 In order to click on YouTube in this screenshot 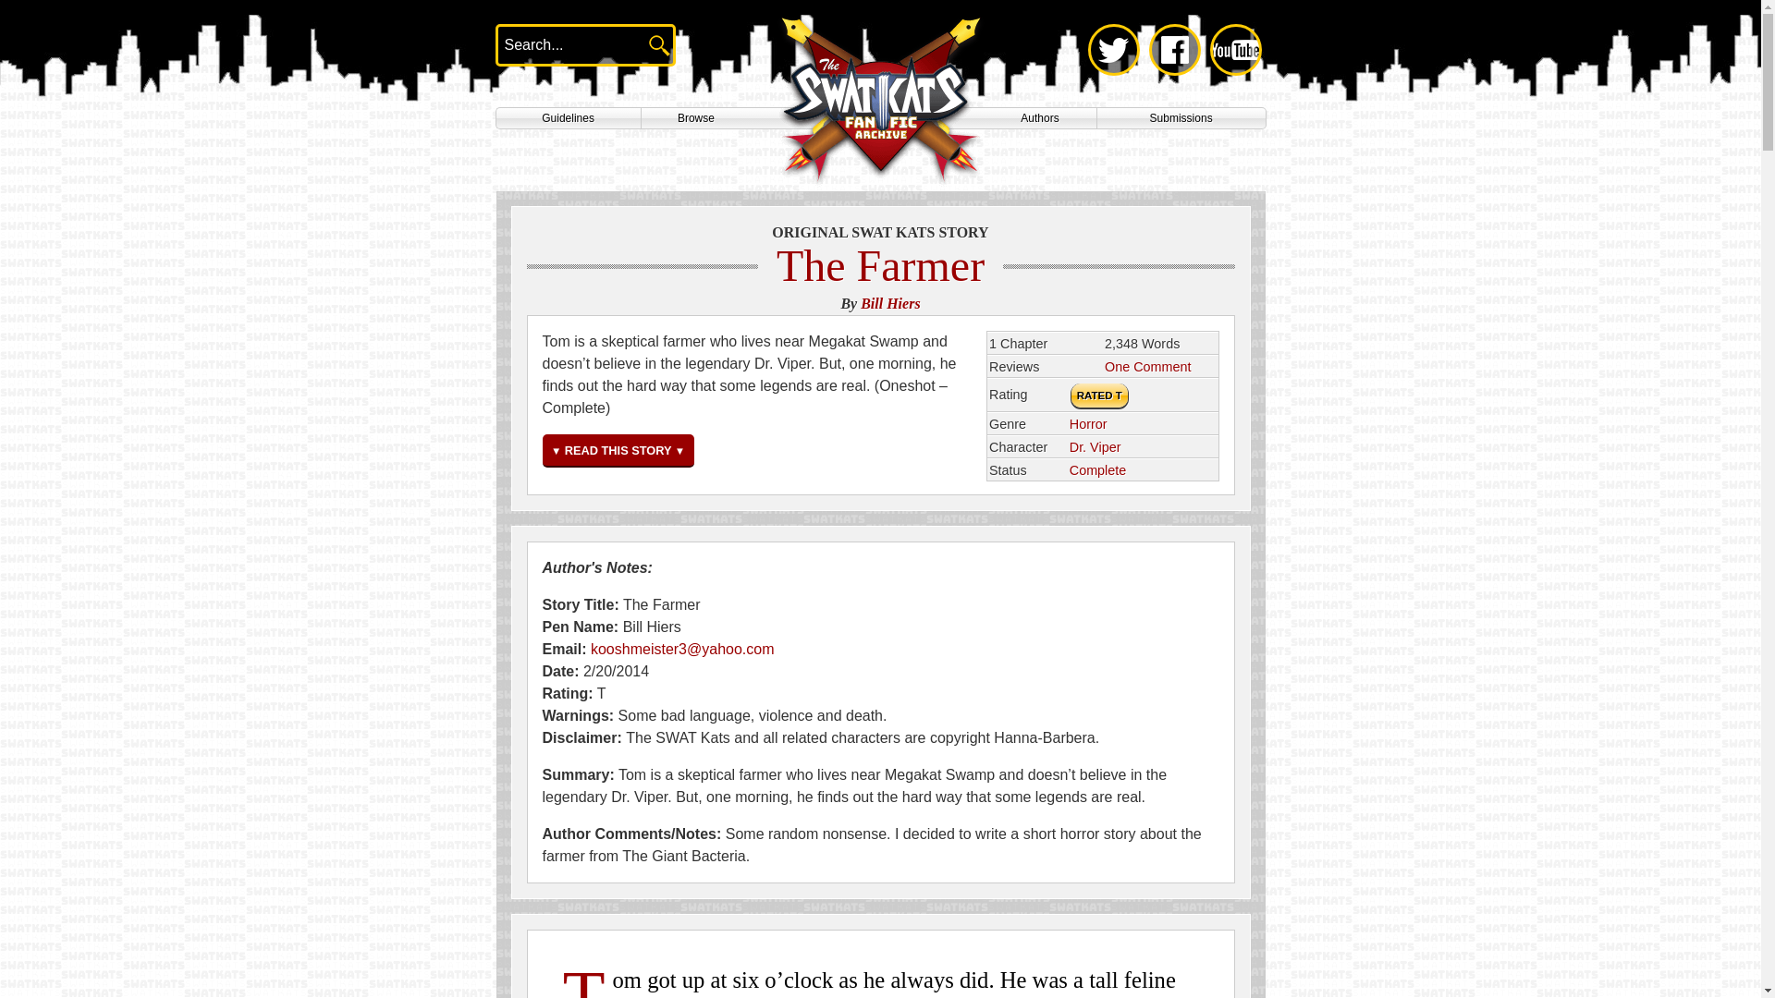, I will do `click(1234, 50)`.